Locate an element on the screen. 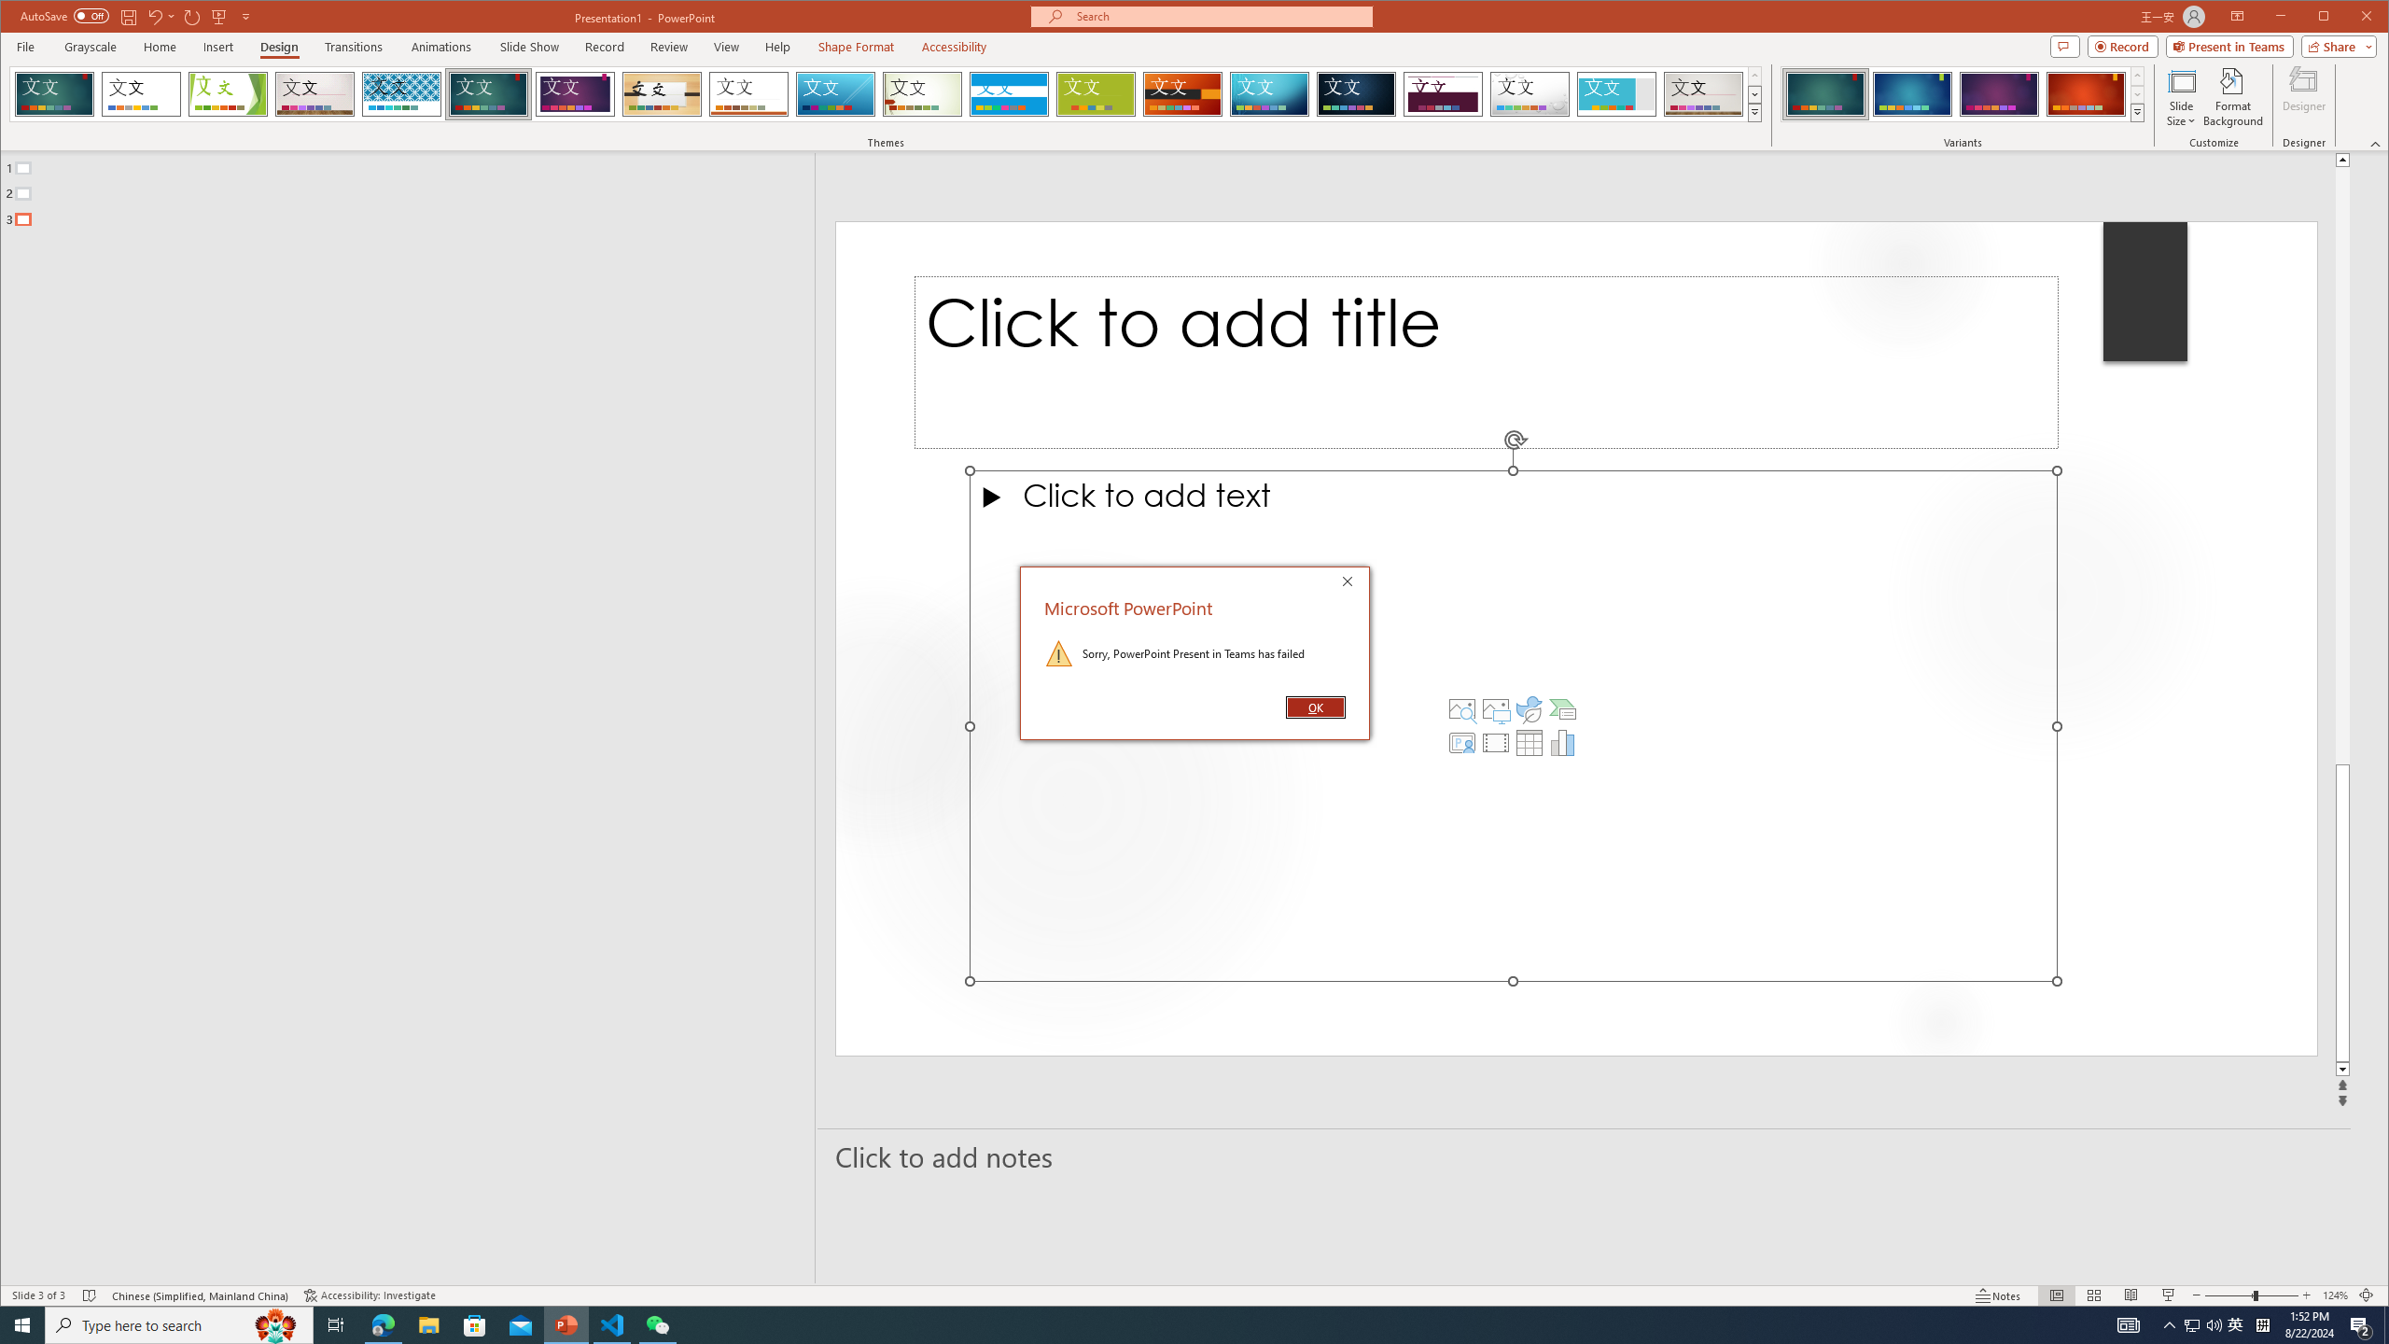  Dividend is located at coordinates (1443, 94).